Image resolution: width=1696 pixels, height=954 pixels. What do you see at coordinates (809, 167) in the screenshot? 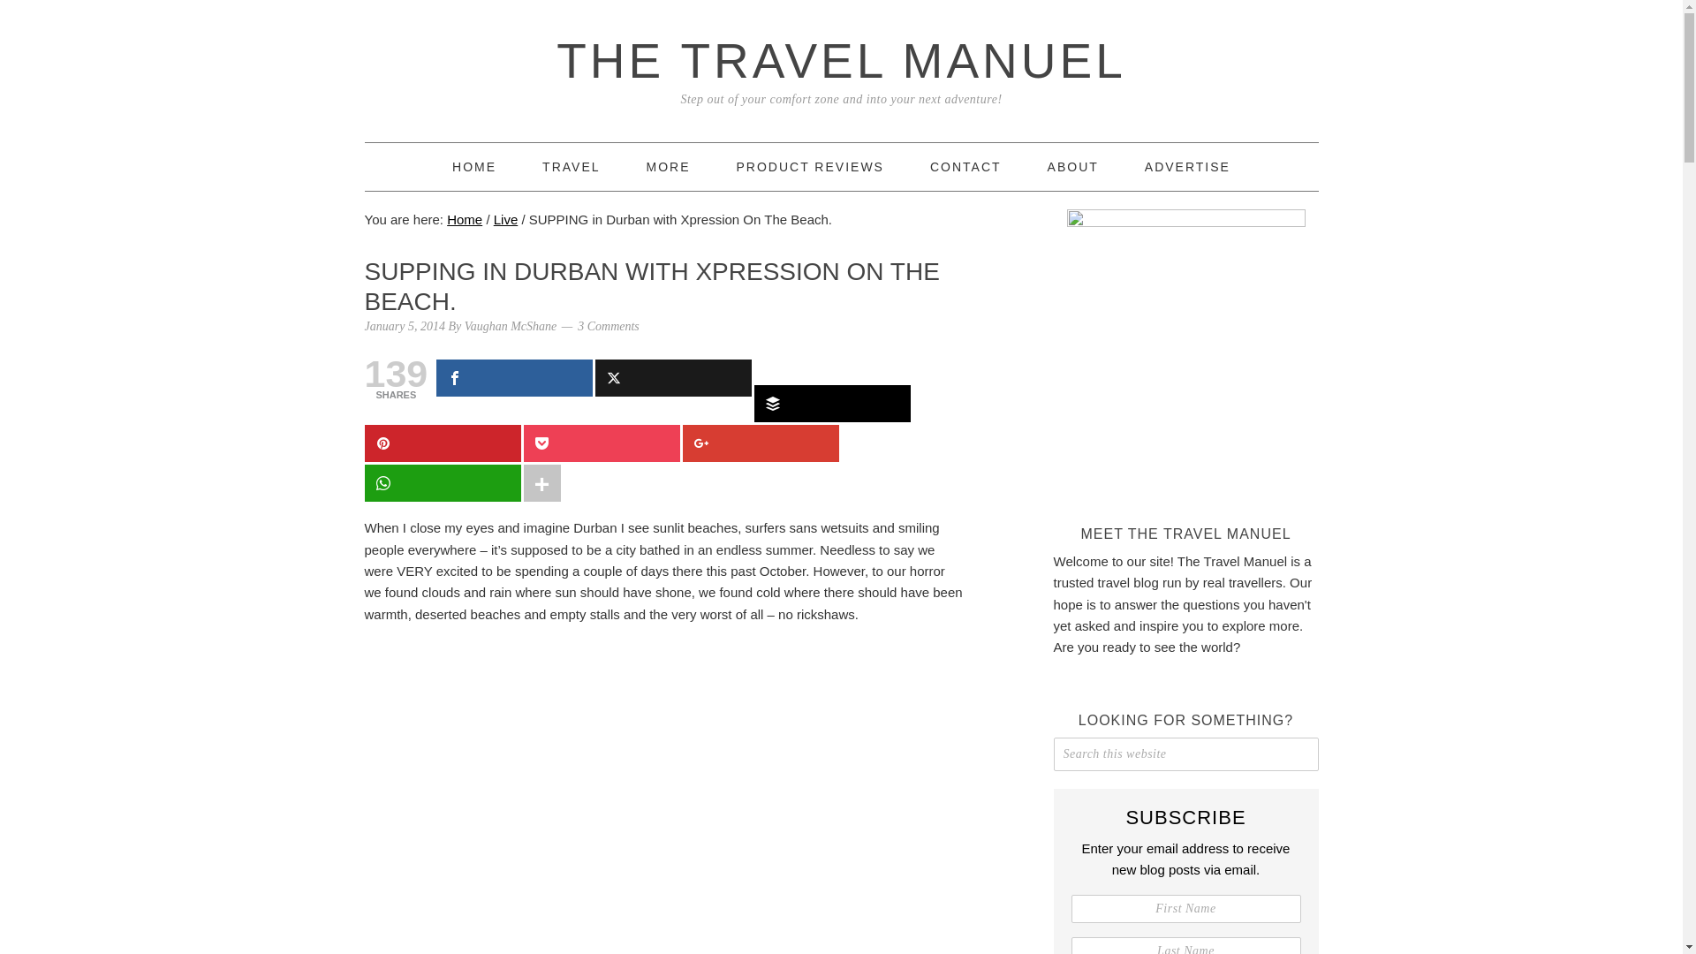
I see `PRODUCT REVIEWS` at bounding box center [809, 167].